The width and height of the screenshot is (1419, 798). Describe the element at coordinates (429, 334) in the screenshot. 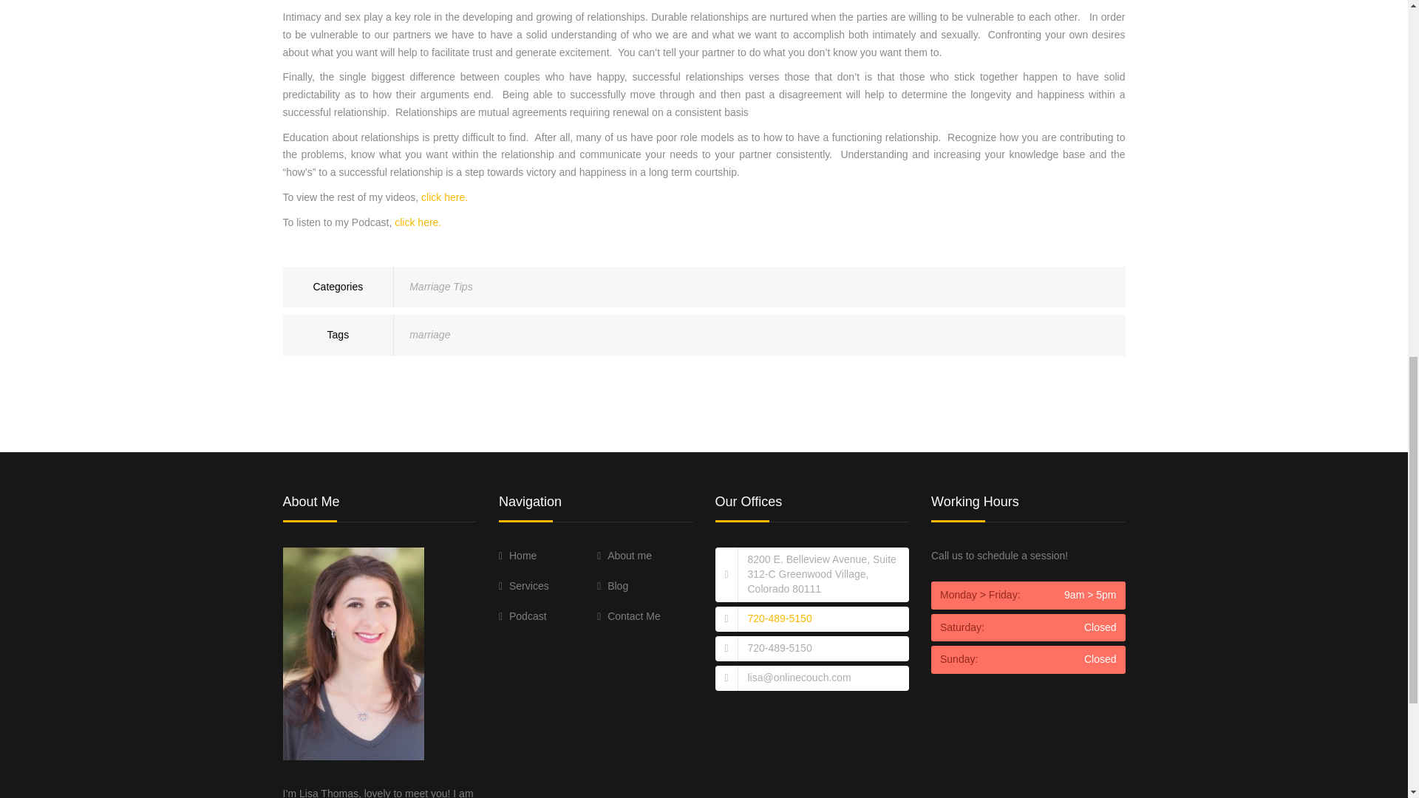

I see `marriage` at that location.